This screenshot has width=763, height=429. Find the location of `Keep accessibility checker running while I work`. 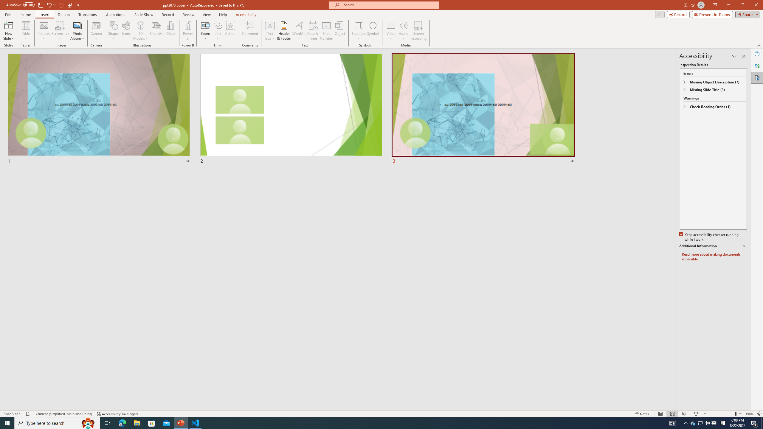

Keep accessibility checker running while I work is located at coordinates (709, 237).